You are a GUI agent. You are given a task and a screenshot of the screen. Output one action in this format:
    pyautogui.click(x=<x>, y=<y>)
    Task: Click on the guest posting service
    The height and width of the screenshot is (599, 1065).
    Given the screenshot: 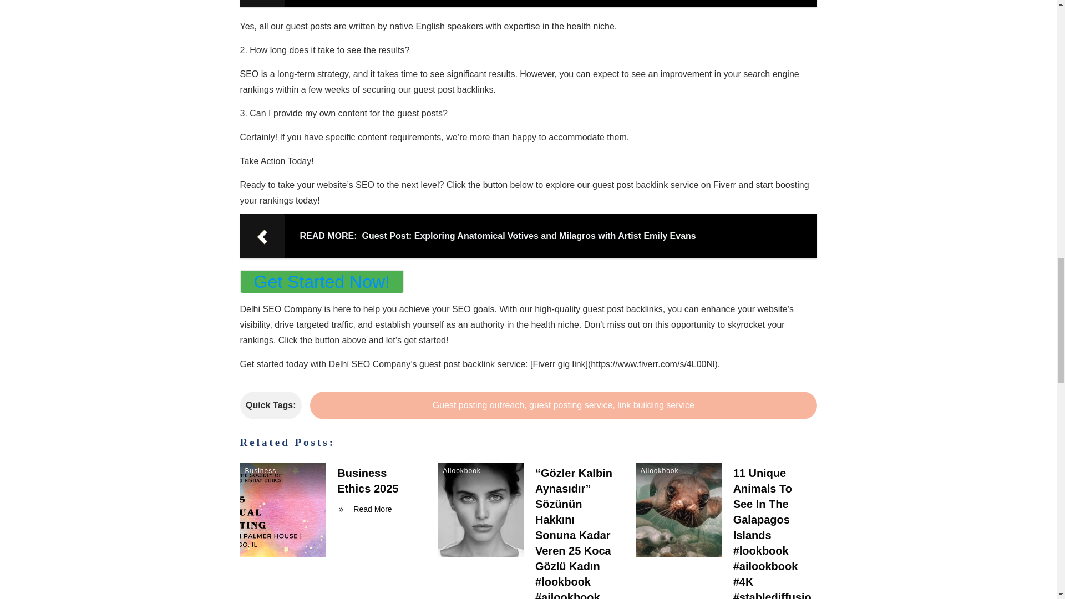 What is the action you would take?
    pyautogui.click(x=571, y=405)
    